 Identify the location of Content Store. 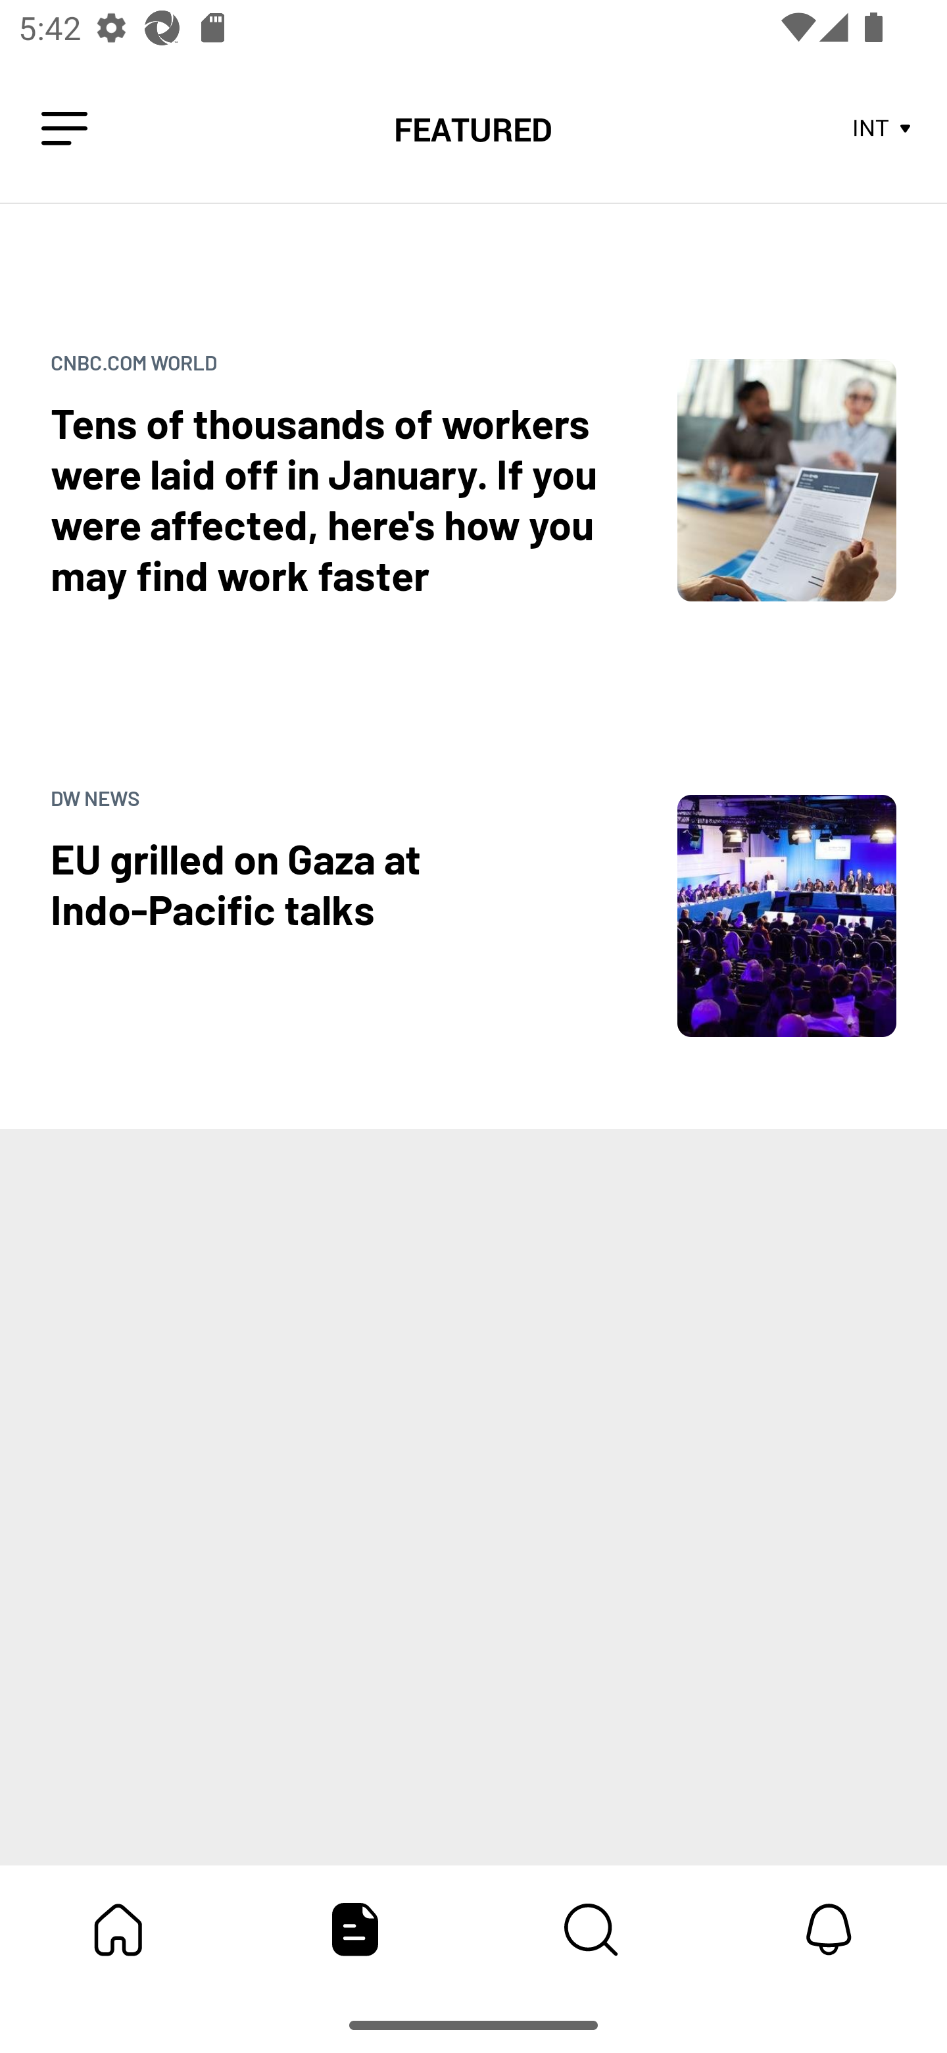
(592, 1929).